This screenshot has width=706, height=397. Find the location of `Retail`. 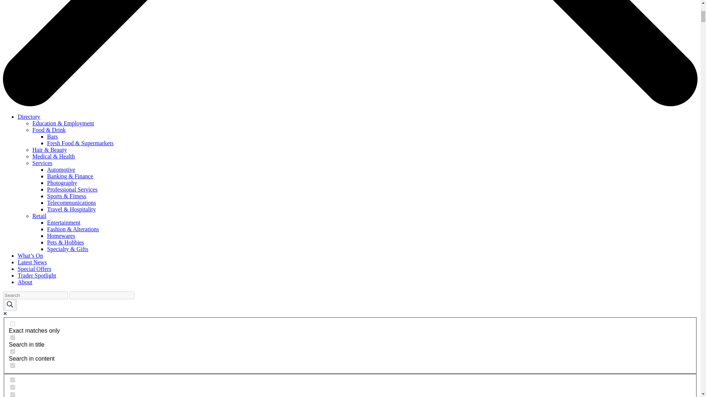

Retail is located at coordinates (39, 216).